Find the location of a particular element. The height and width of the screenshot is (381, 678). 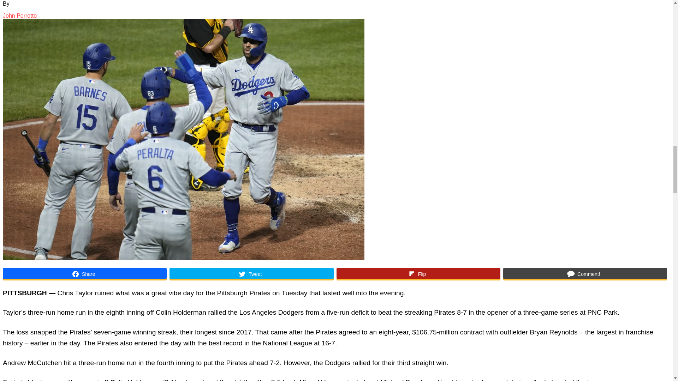

Share on Tweet is located at coordinates (251, 274).